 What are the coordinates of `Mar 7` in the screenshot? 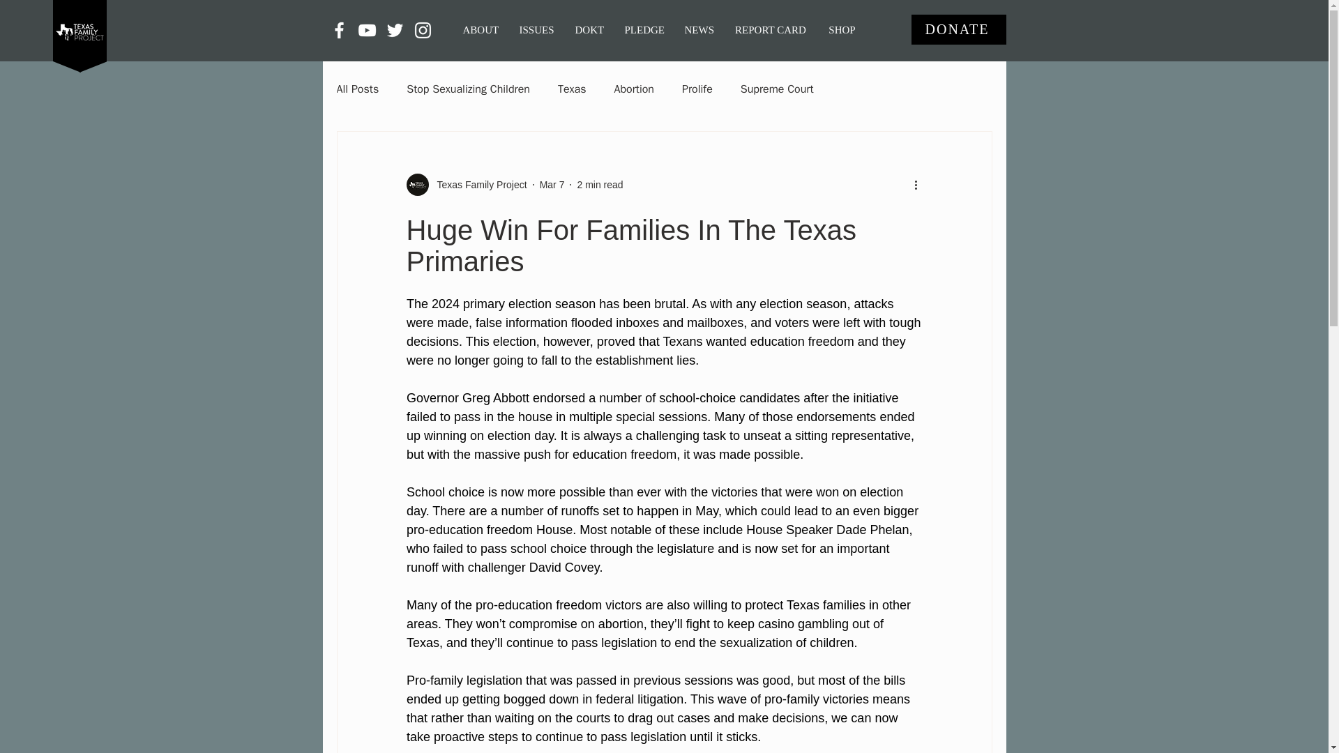 It's located at (552, 184).